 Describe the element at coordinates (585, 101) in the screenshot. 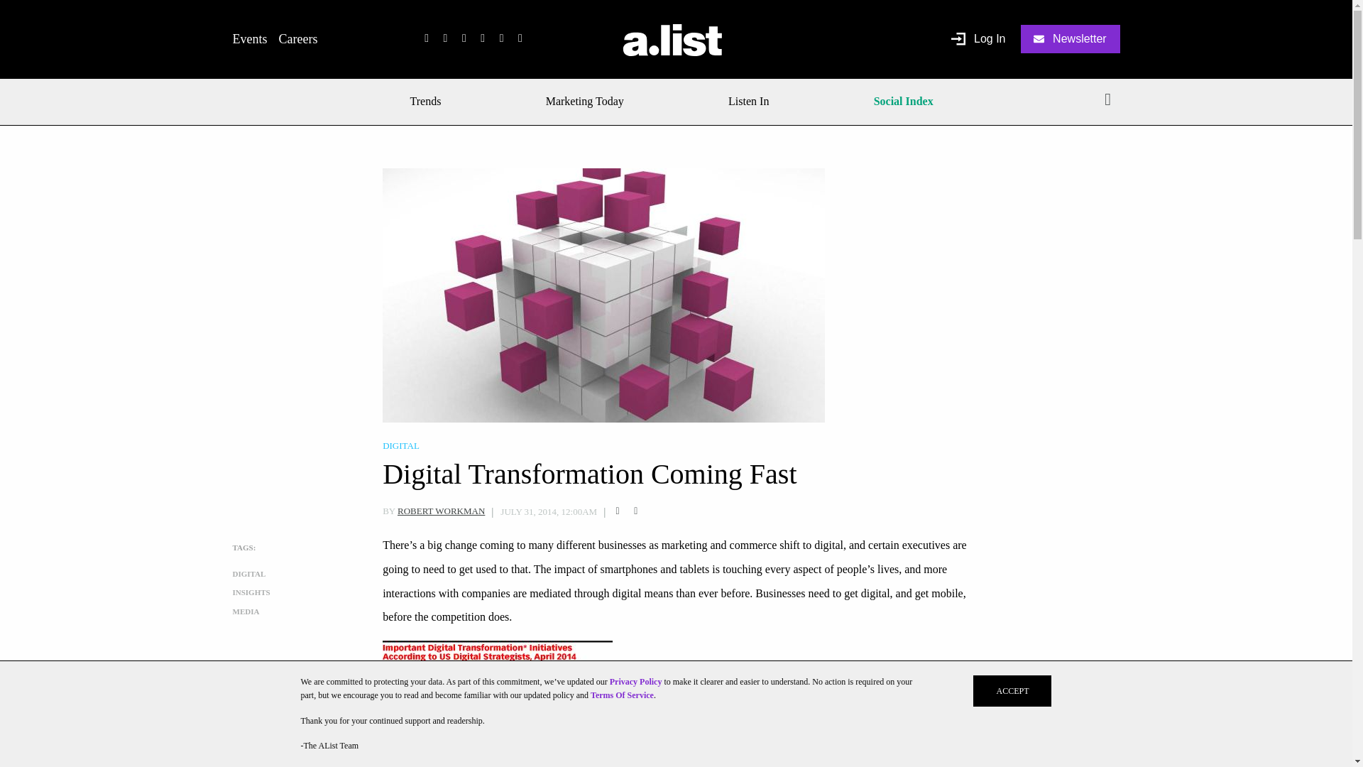

I see `Marketing Today` at that location.